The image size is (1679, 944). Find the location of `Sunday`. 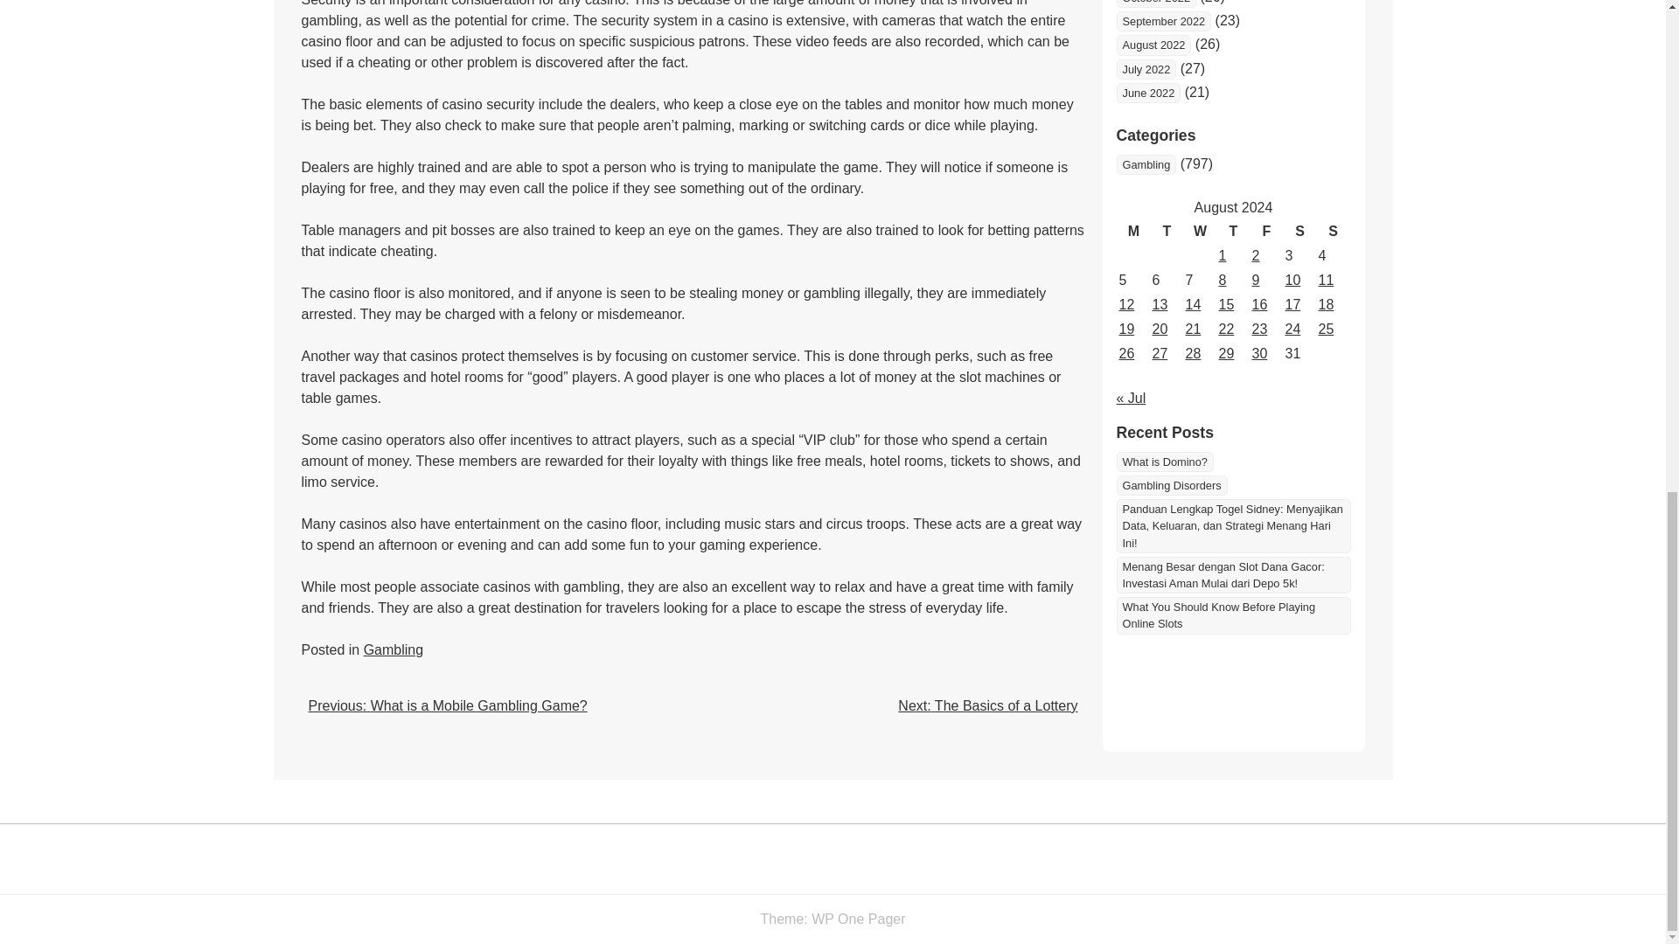

Sunday is located at coordinates (1332, 231).